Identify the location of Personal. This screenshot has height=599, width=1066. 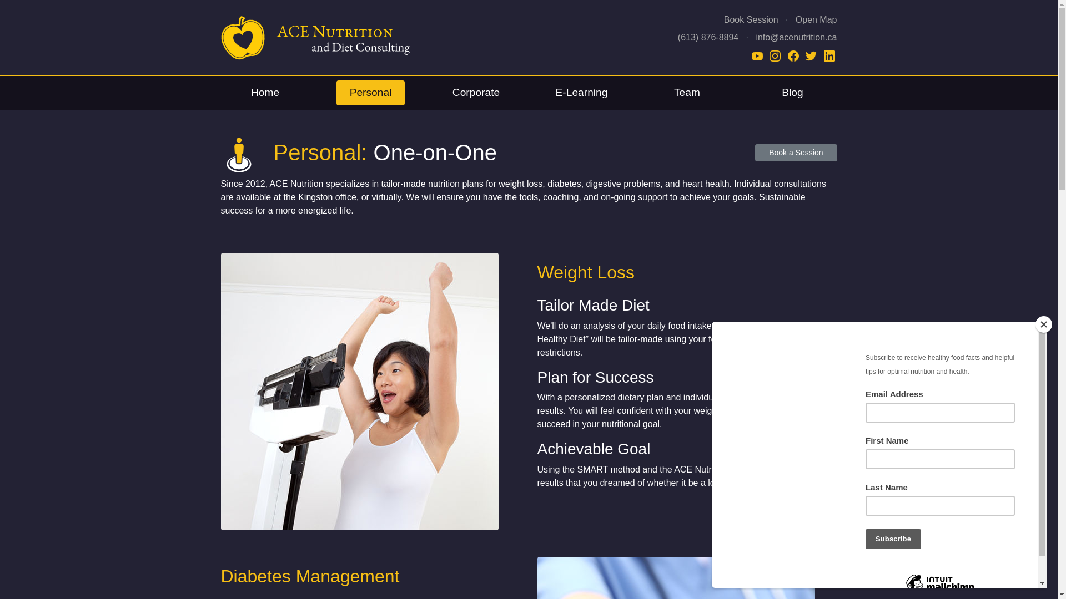
(371, 93).